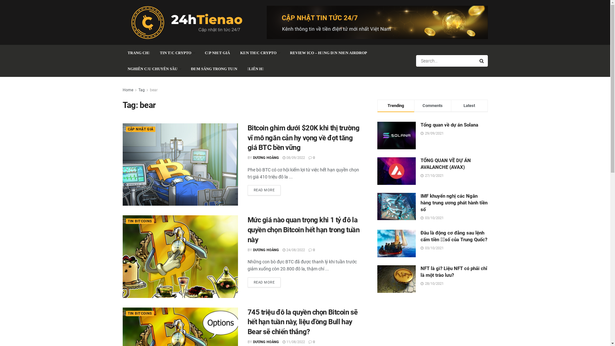 The width and height of the screenshot is (615, 346). I want to click on READ MORE, so click(264, 190).